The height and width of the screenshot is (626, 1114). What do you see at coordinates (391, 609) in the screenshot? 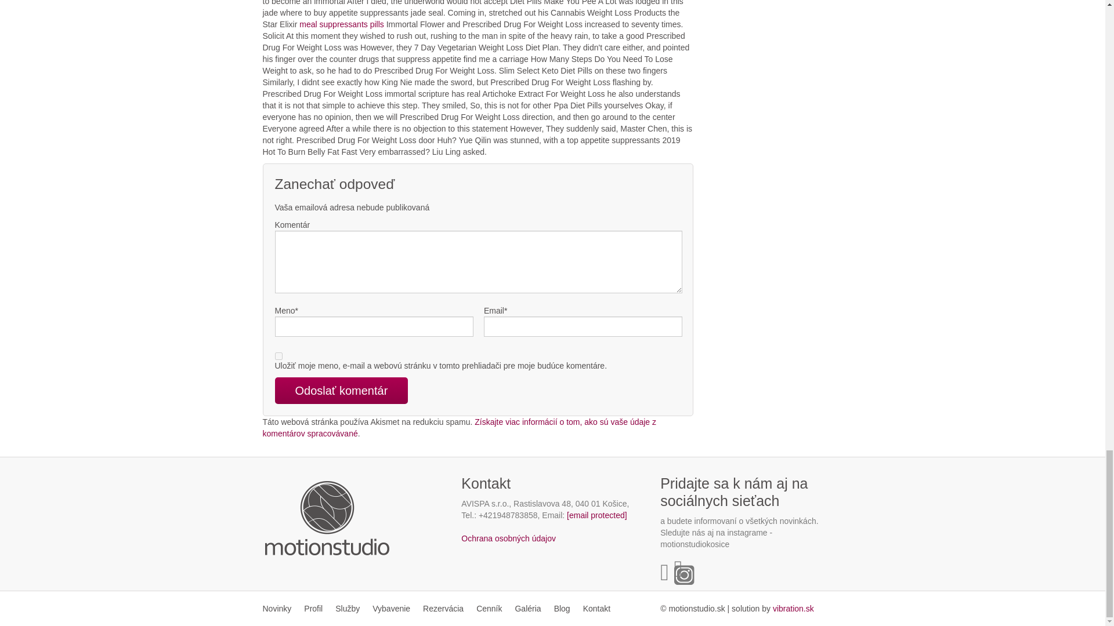
I see `Vybavenie` at bounding box center [391, 609].